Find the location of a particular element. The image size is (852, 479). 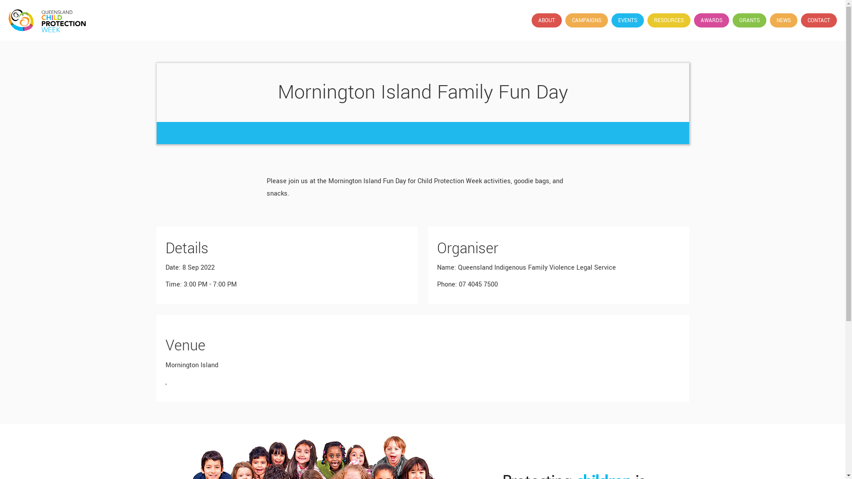

ABOUT is located at coordinates (547, 20).